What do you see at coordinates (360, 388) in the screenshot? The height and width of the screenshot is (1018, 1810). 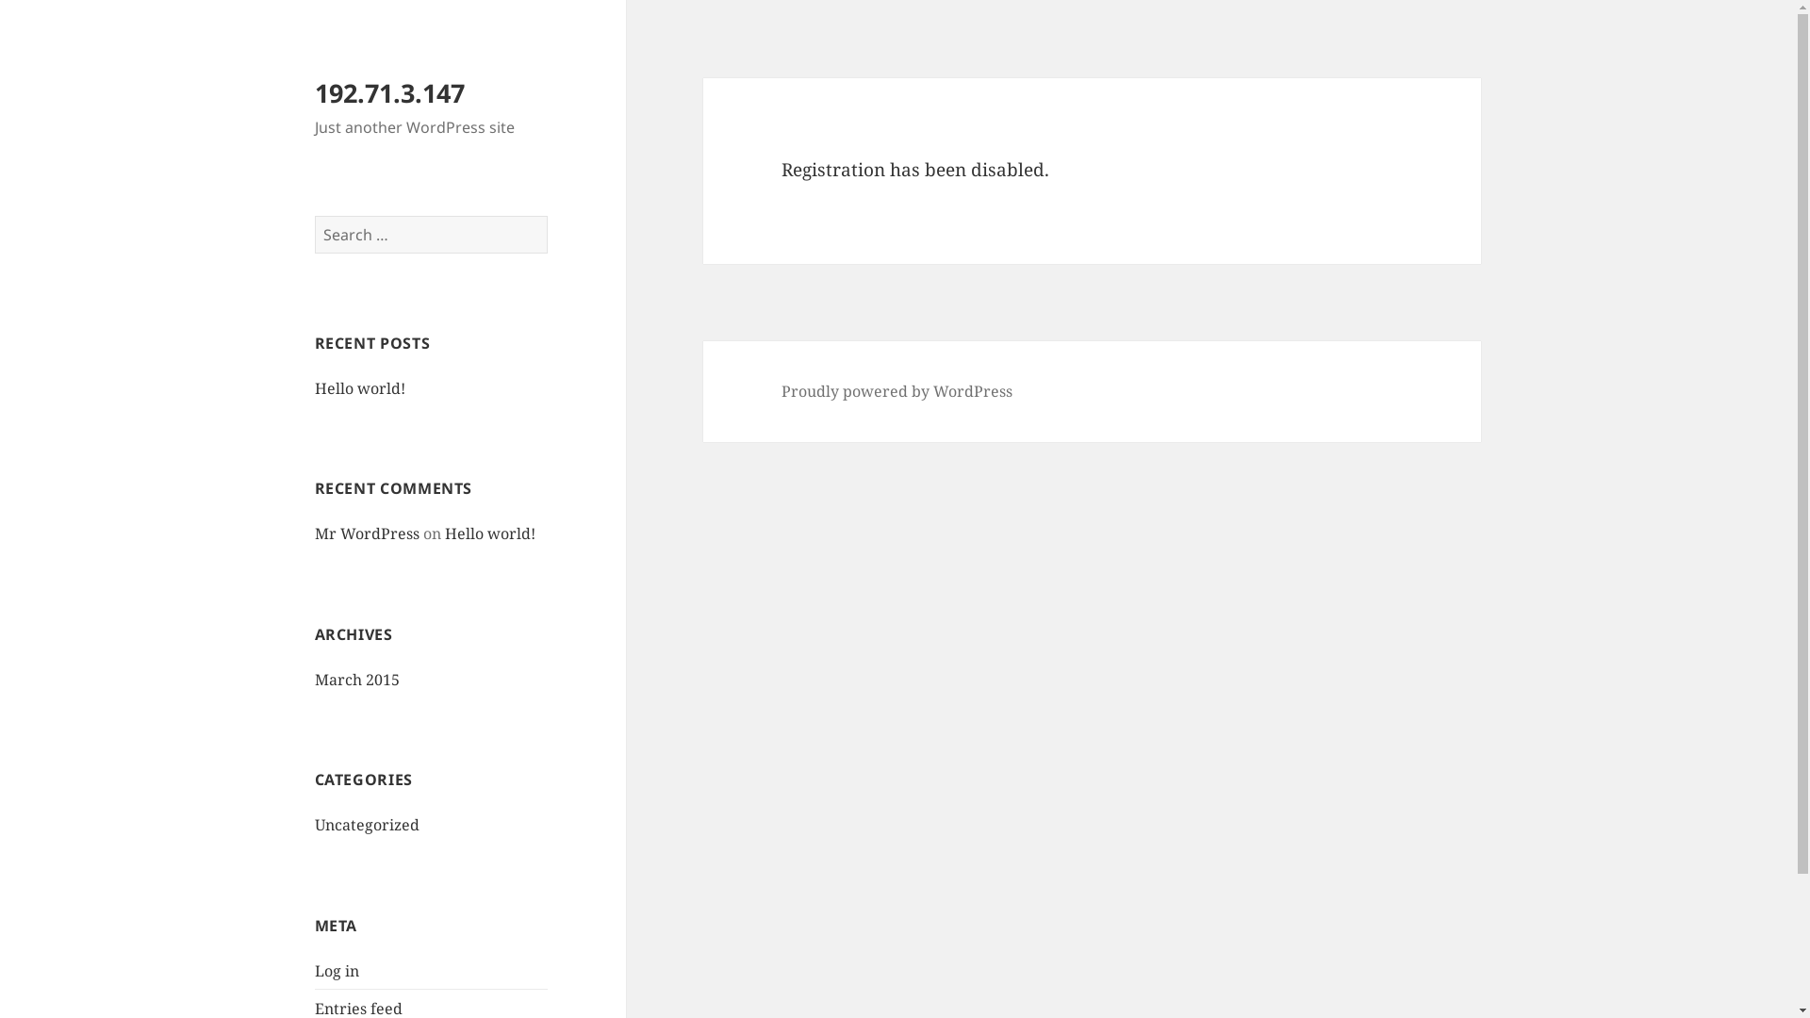 I see `Hello world!` at bounding box center [360, 388].